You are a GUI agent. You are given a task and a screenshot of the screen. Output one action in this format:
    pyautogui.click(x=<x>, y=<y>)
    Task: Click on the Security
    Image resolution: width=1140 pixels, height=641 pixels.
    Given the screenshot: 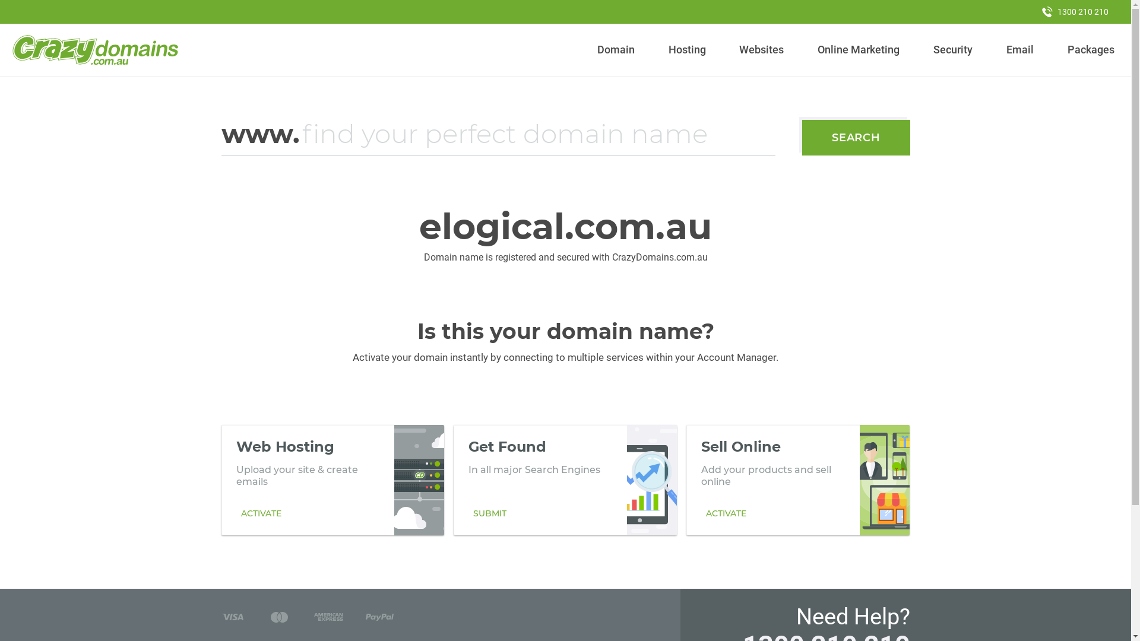 What is the action you would take?
    pyautogui.click(x=954, y=50)
    